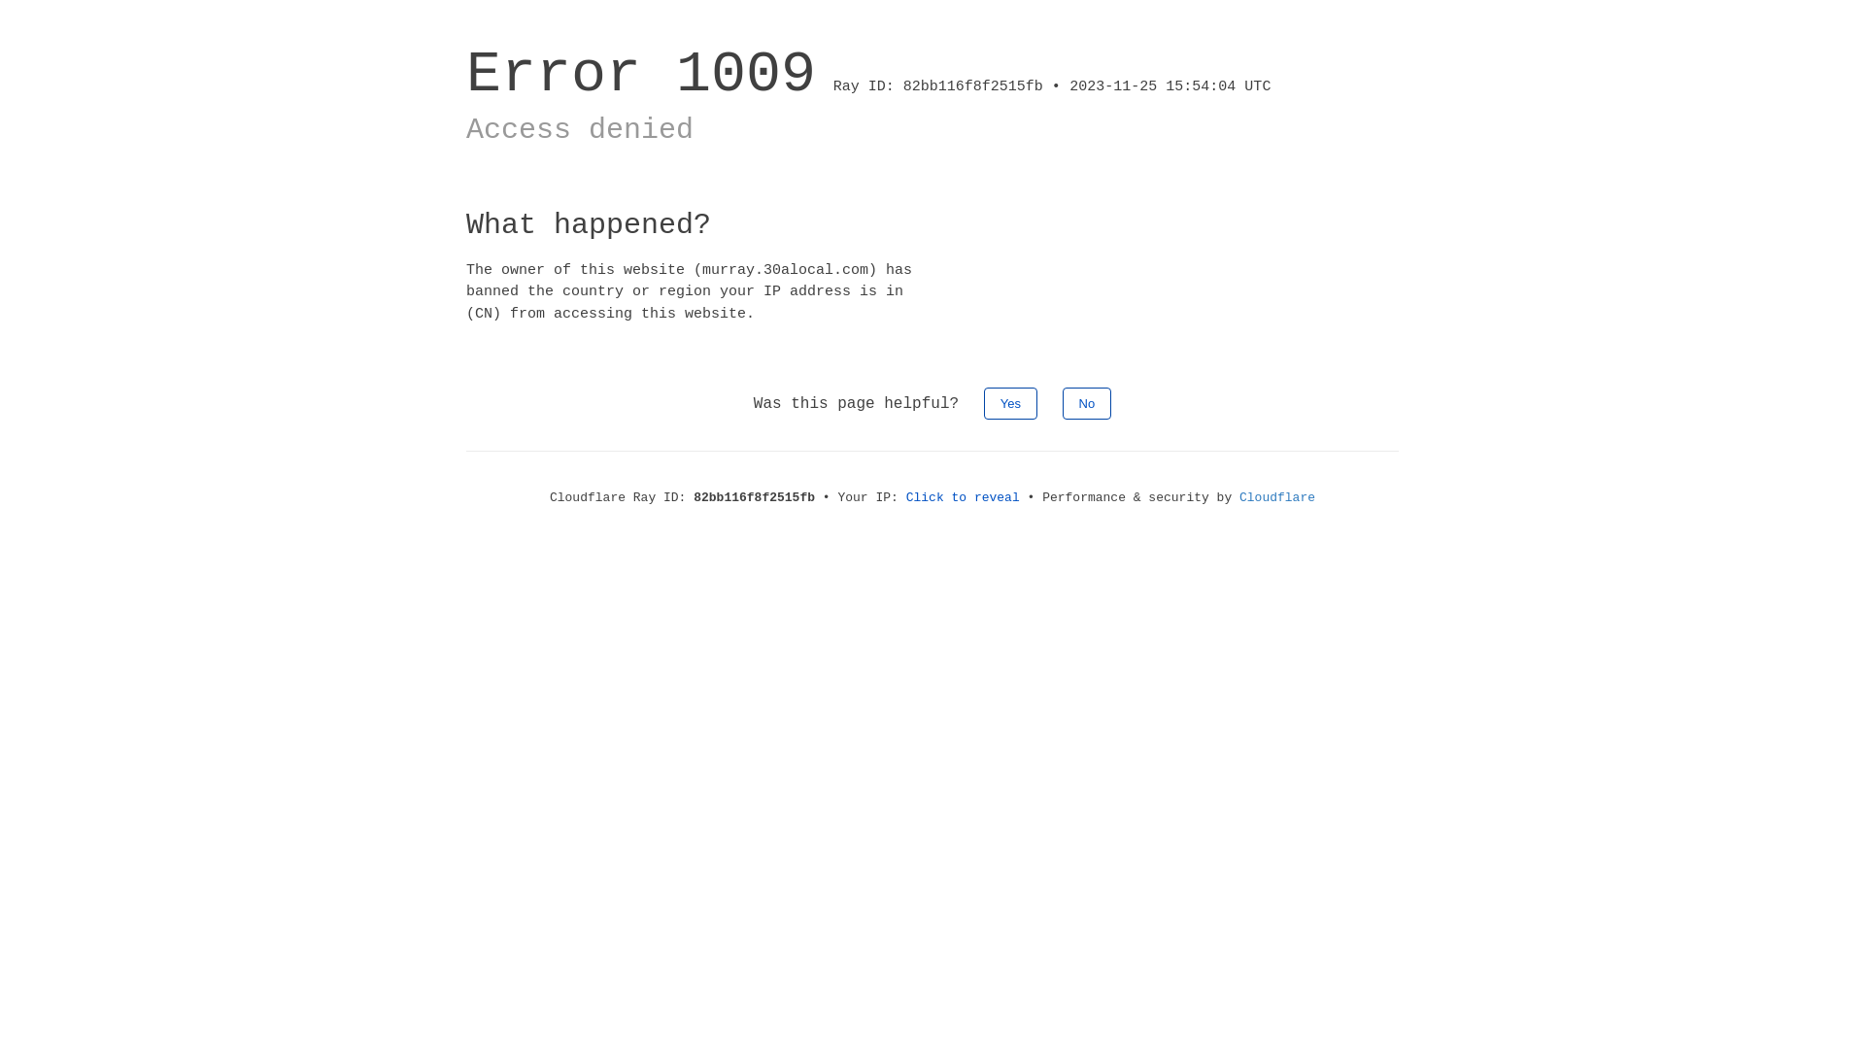 The width and height of the screenshot is (1865, 1049). What do you see at coordinates (1277, 497) in the screenshot?
I see `Cloudflare` at bounding box center [1277, 497].